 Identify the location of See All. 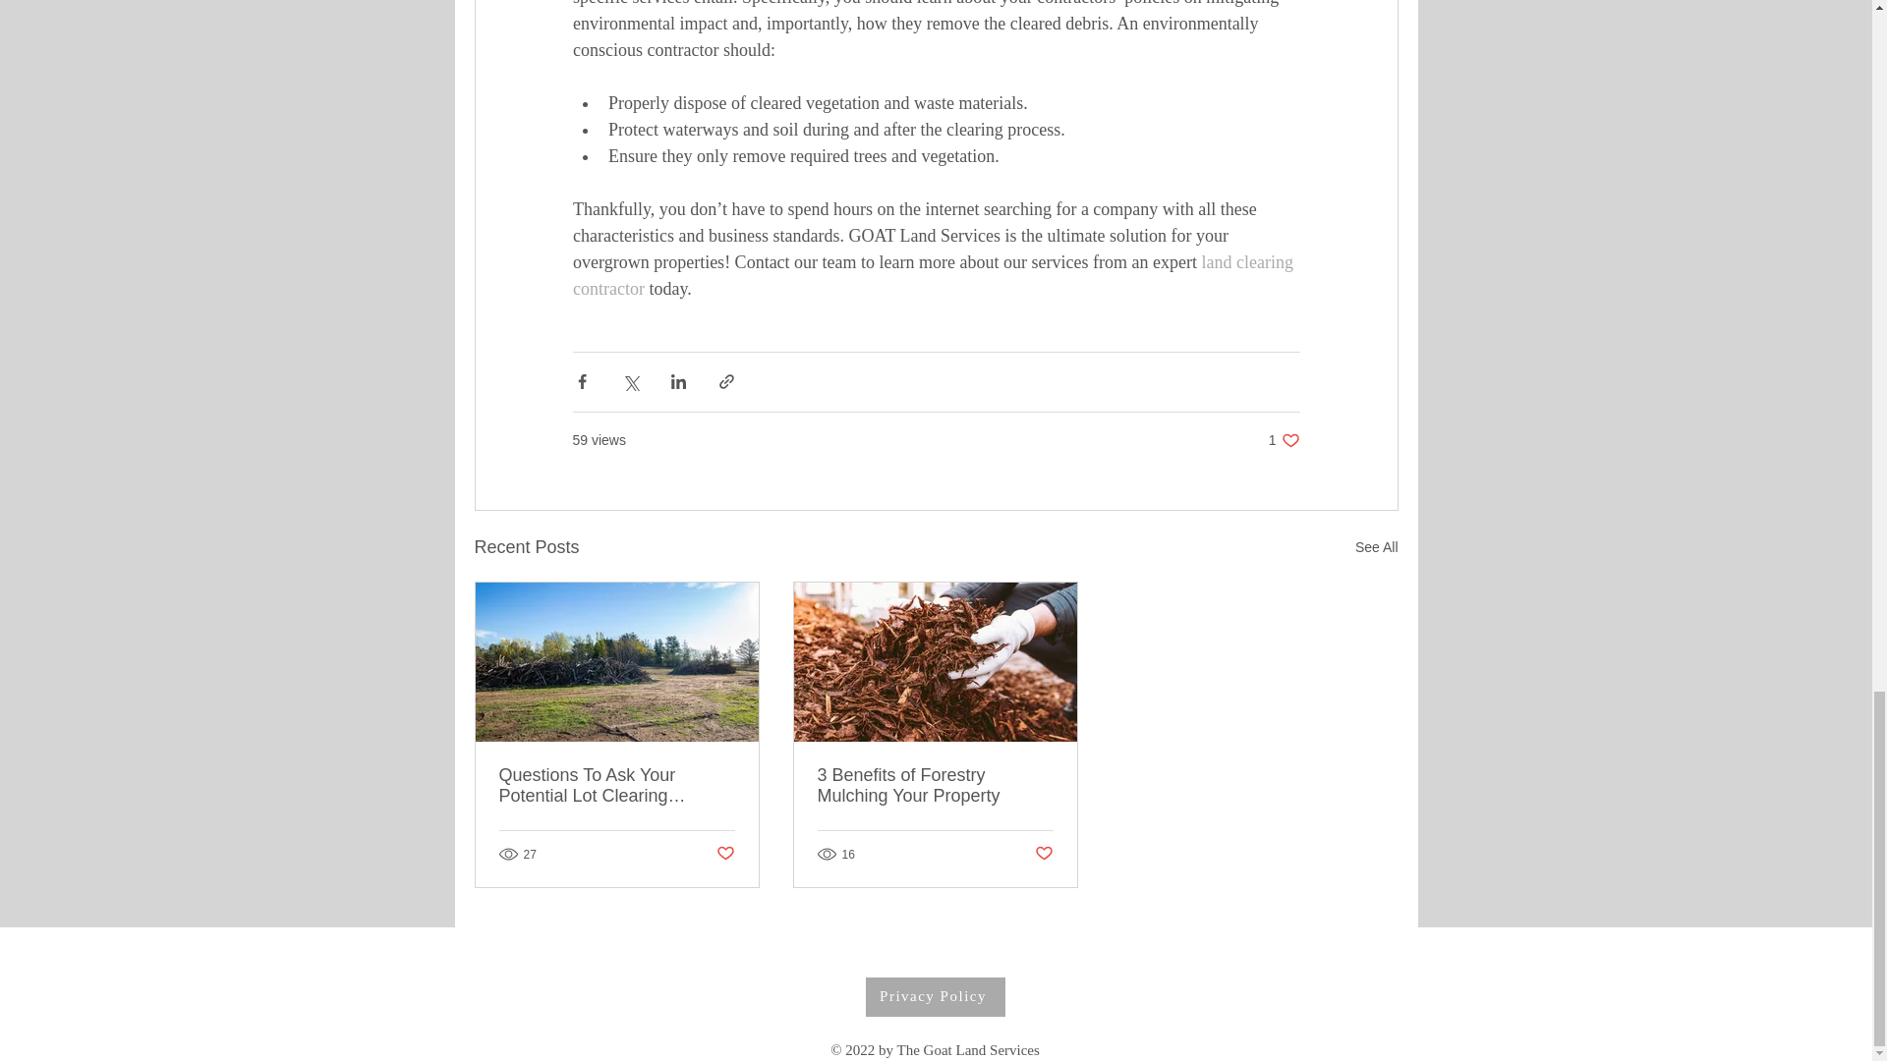
(1376, 548).